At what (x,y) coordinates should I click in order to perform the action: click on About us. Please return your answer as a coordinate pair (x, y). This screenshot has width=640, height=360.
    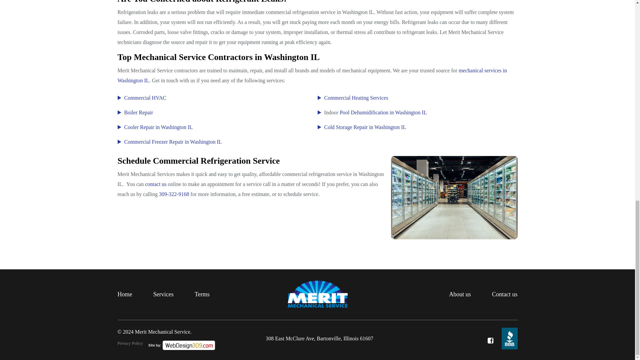
    Looking at the image, I should click on (460, 294).